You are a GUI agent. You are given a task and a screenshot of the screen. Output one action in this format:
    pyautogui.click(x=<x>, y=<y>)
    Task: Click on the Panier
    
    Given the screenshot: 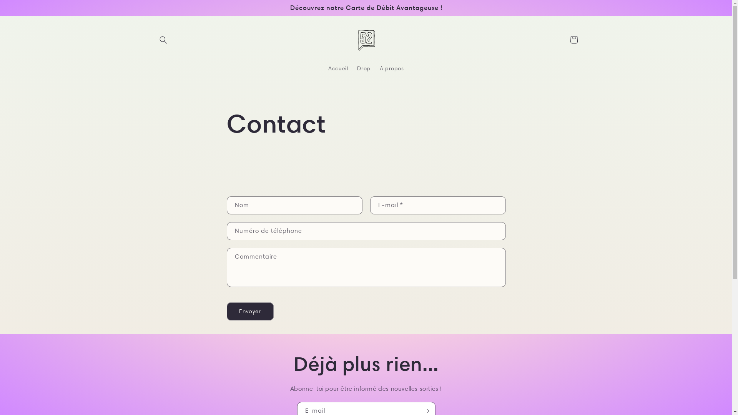 What is the action you would take?
    pyautogui.click(x=573, y=40)
    